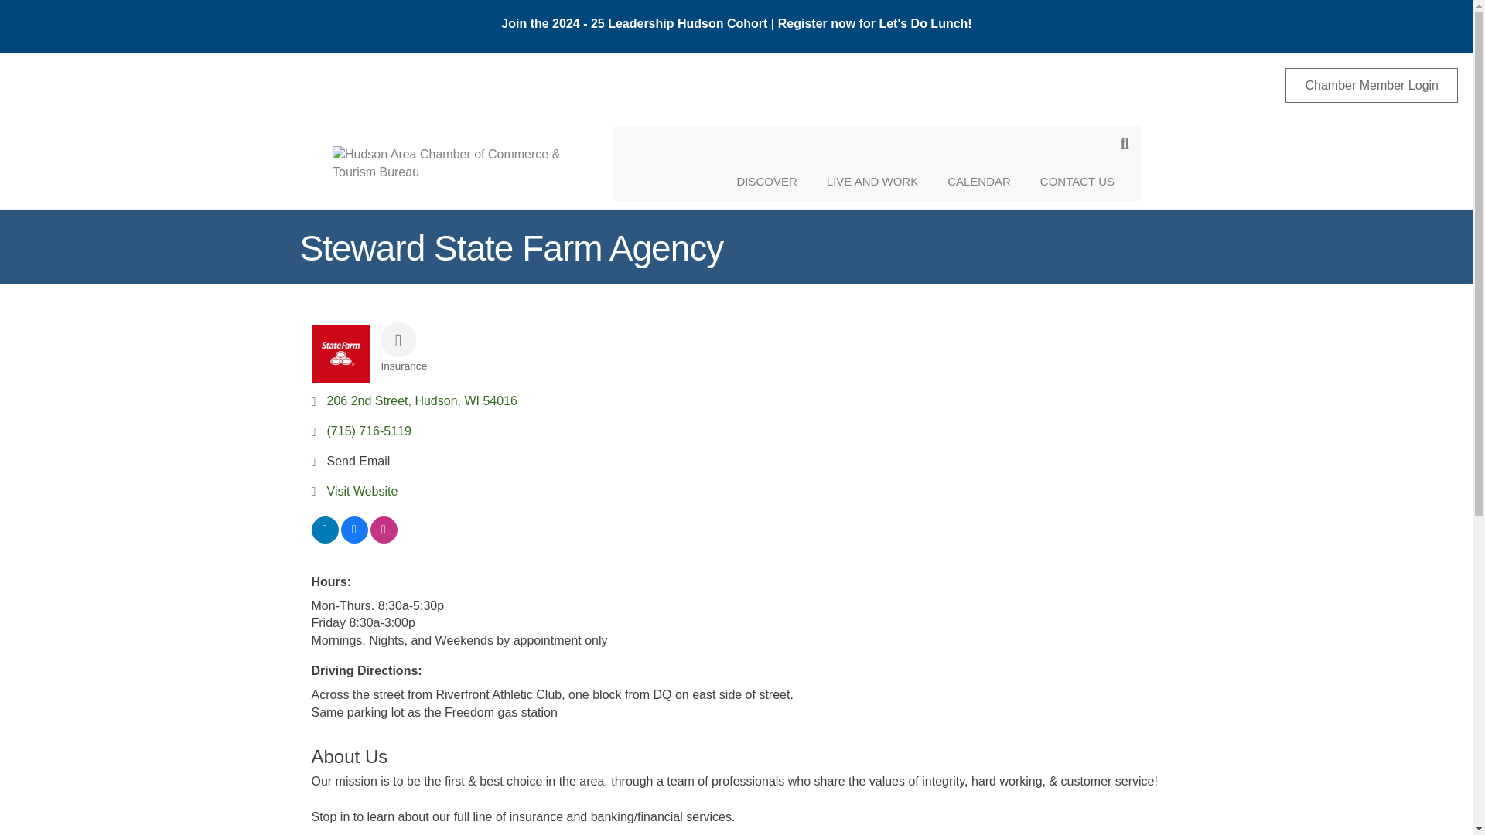 Image resolution: width=1485 pixels, height=835 pixels. I want to click on View on Instagram, so click(383, 540).